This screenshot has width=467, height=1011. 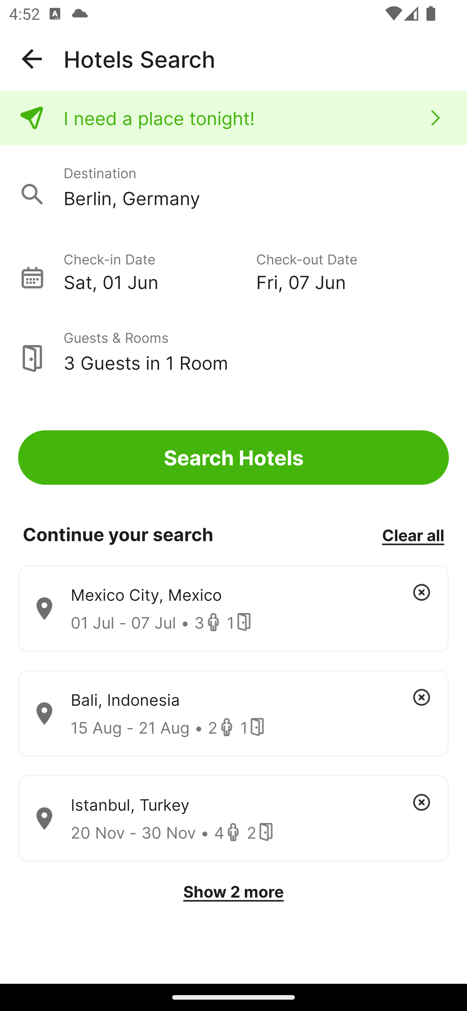 What do you see at coordinates (233, 609) in the screenshot?
I see `Mexico City, Mexico 01 Jul - 07 Jul • 3  1 ` at bounding box center [233, 609].